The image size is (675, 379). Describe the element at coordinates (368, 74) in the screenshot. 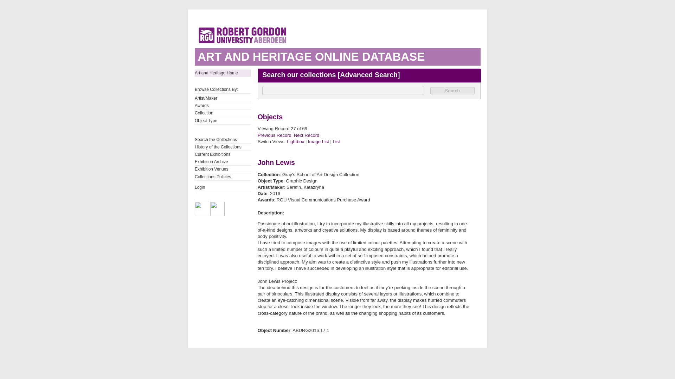

I see `Advanced Search` at that location.